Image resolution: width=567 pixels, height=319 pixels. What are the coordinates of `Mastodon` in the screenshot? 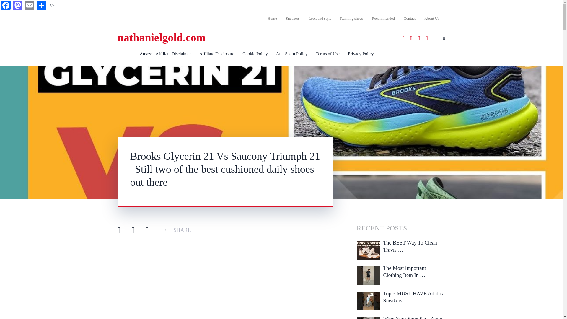 It's located at (18, 6).